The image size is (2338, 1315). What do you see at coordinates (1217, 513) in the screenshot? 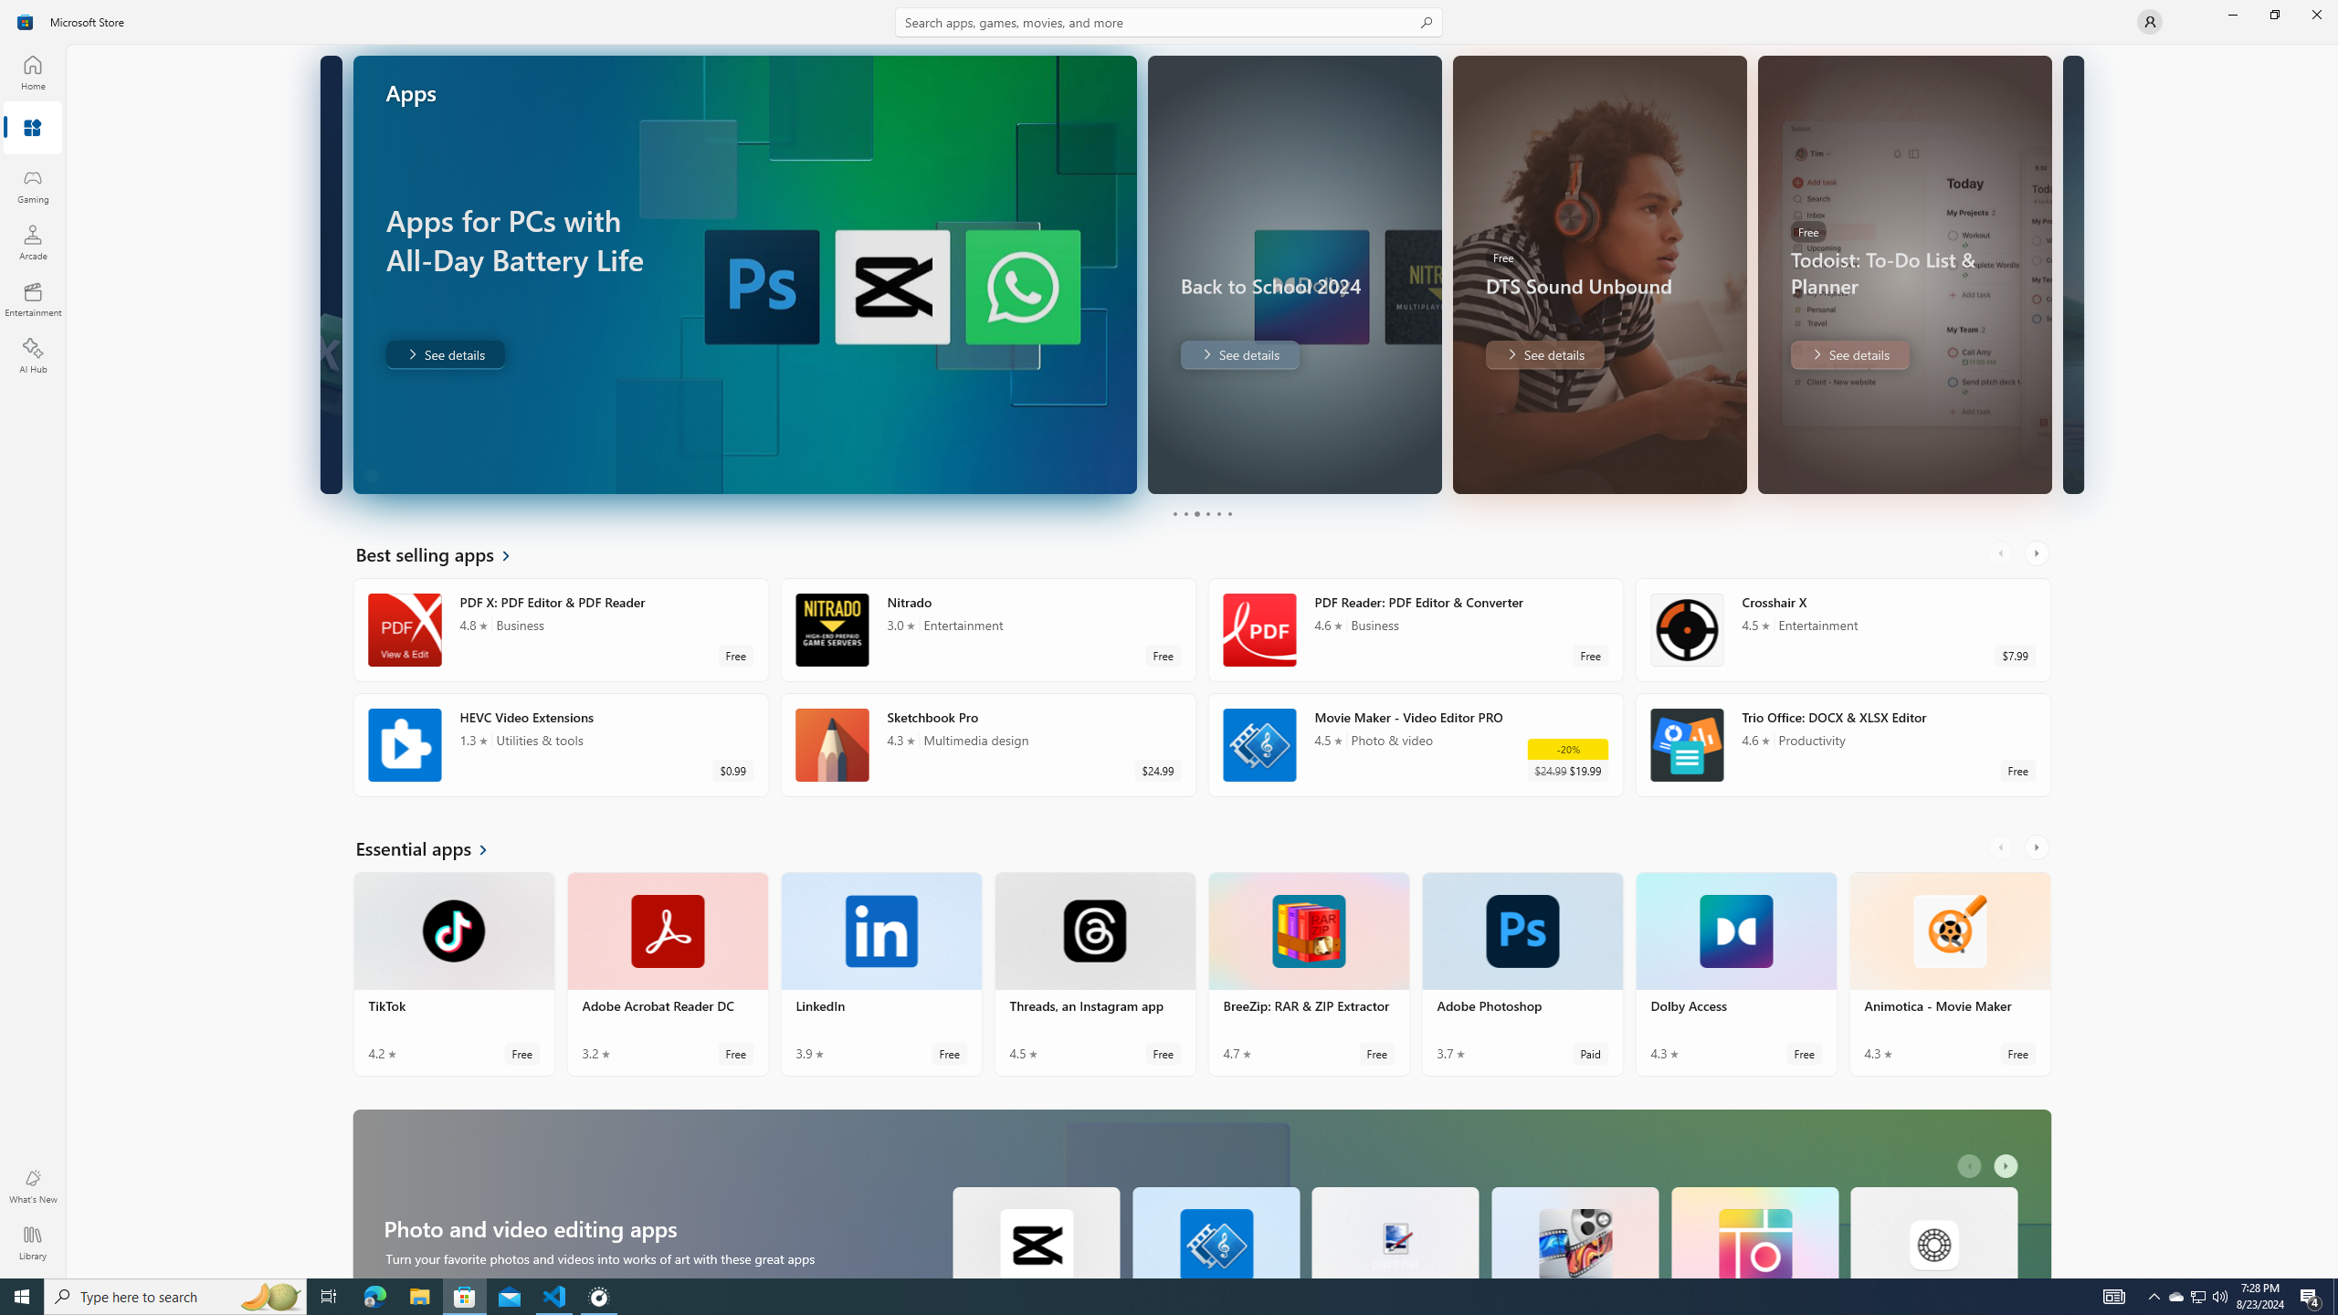
I see `Page 5` at bounding box center [1217, 513].